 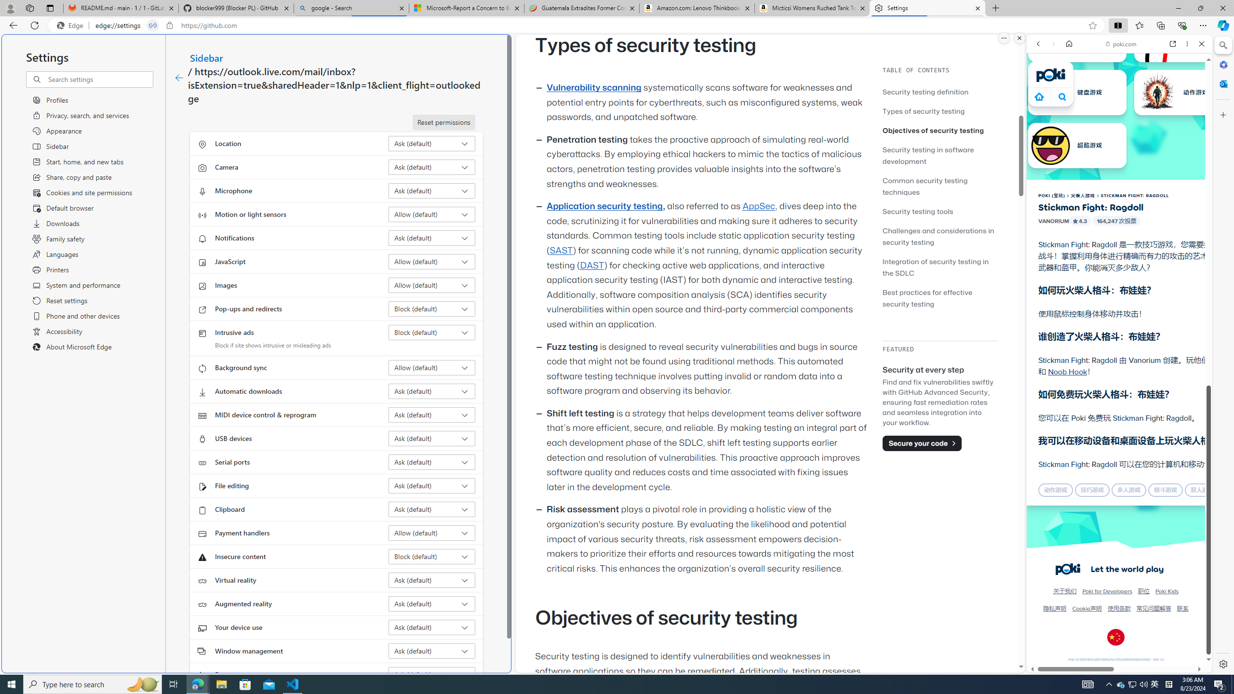 What do you see at coordinates (1108, 591) in the screenshot?
I see `Poki for Developers` at bounding box center [1108, 591].